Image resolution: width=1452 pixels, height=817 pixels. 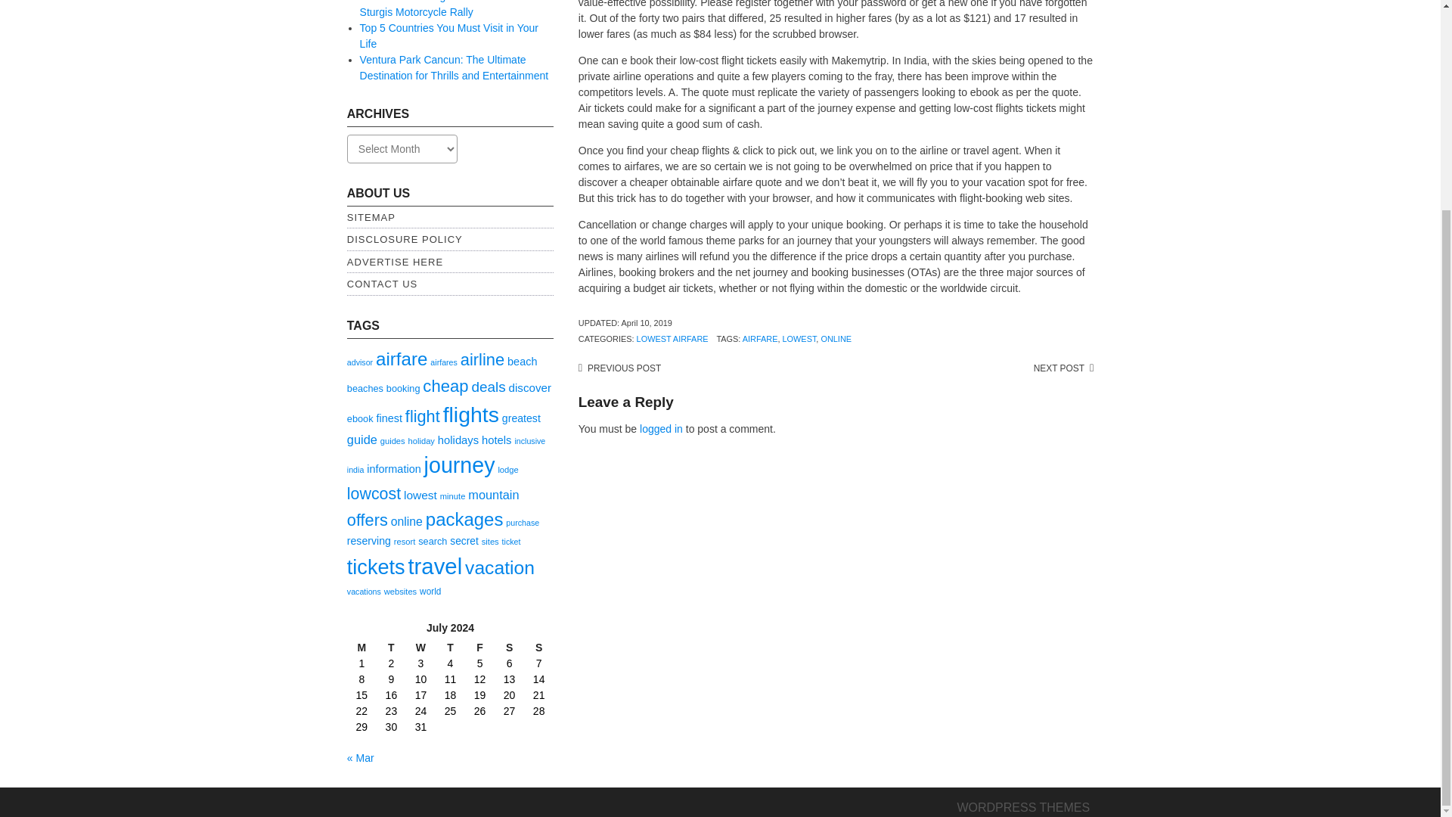 What do you see at coordinates (479, 648) in the screenshot?
I see `Friday` at bounding box center [479, 648].